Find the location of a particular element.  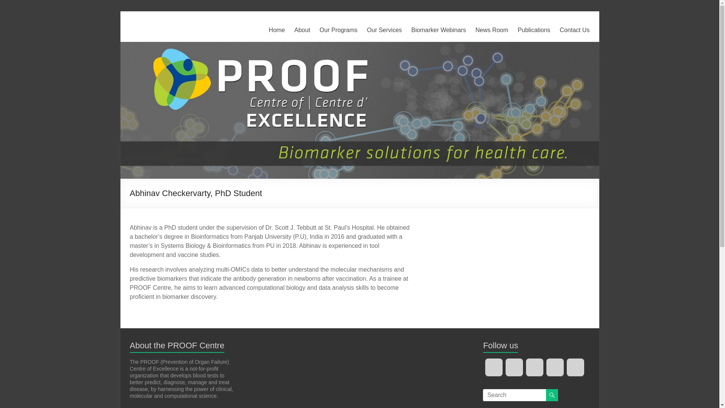

Our Programs is located at coordinates (338, 30).